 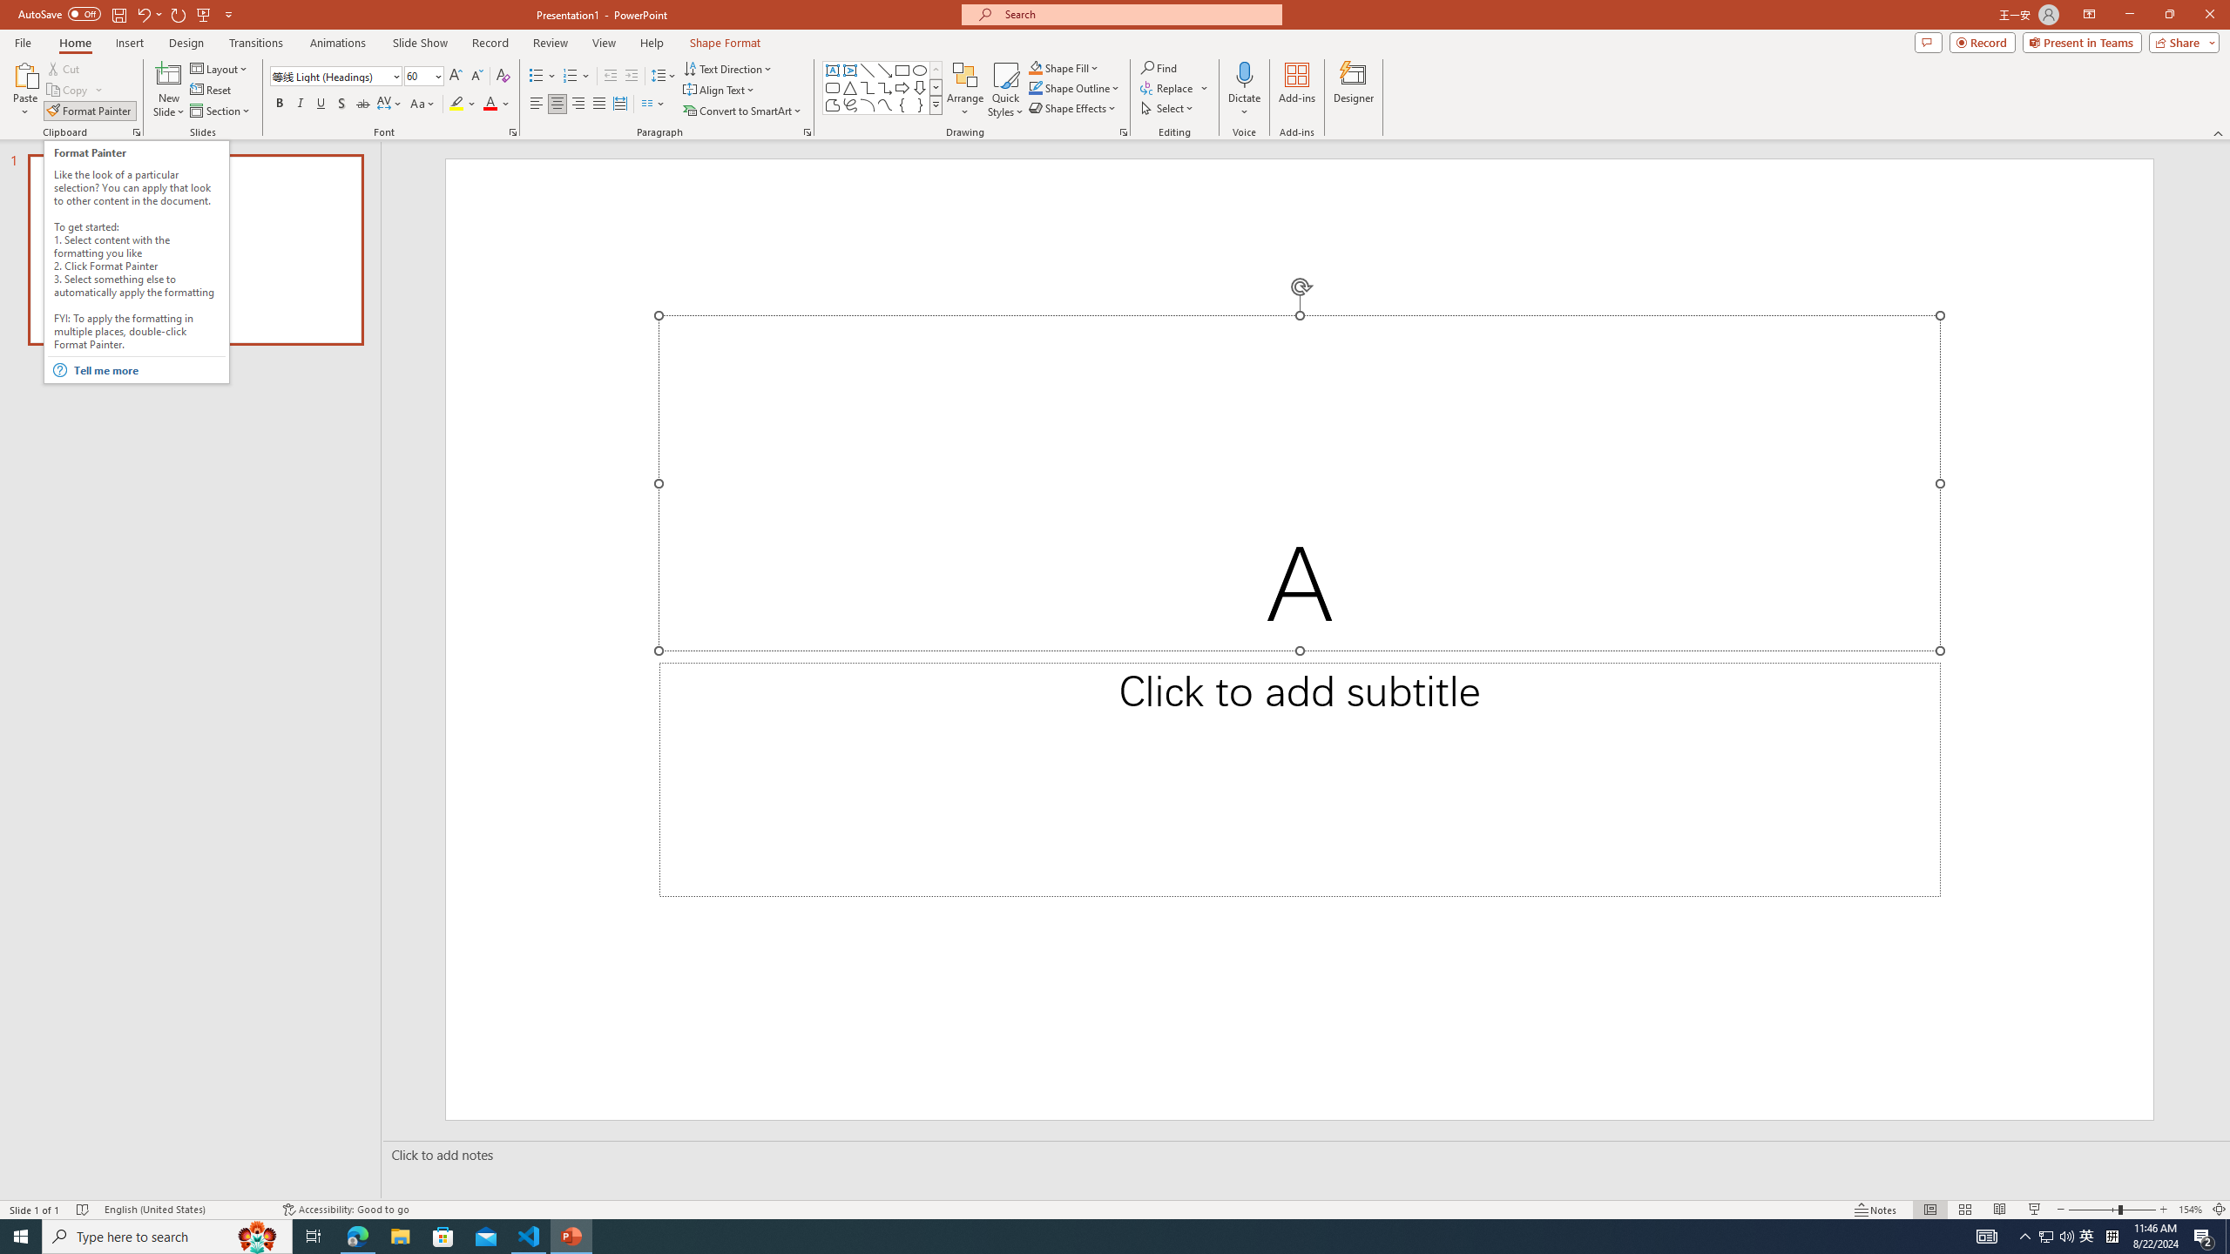 What do you see at coordinates (59, 14) in the screenshot?
I see `AutoSave` at bounding box center [59, 14].